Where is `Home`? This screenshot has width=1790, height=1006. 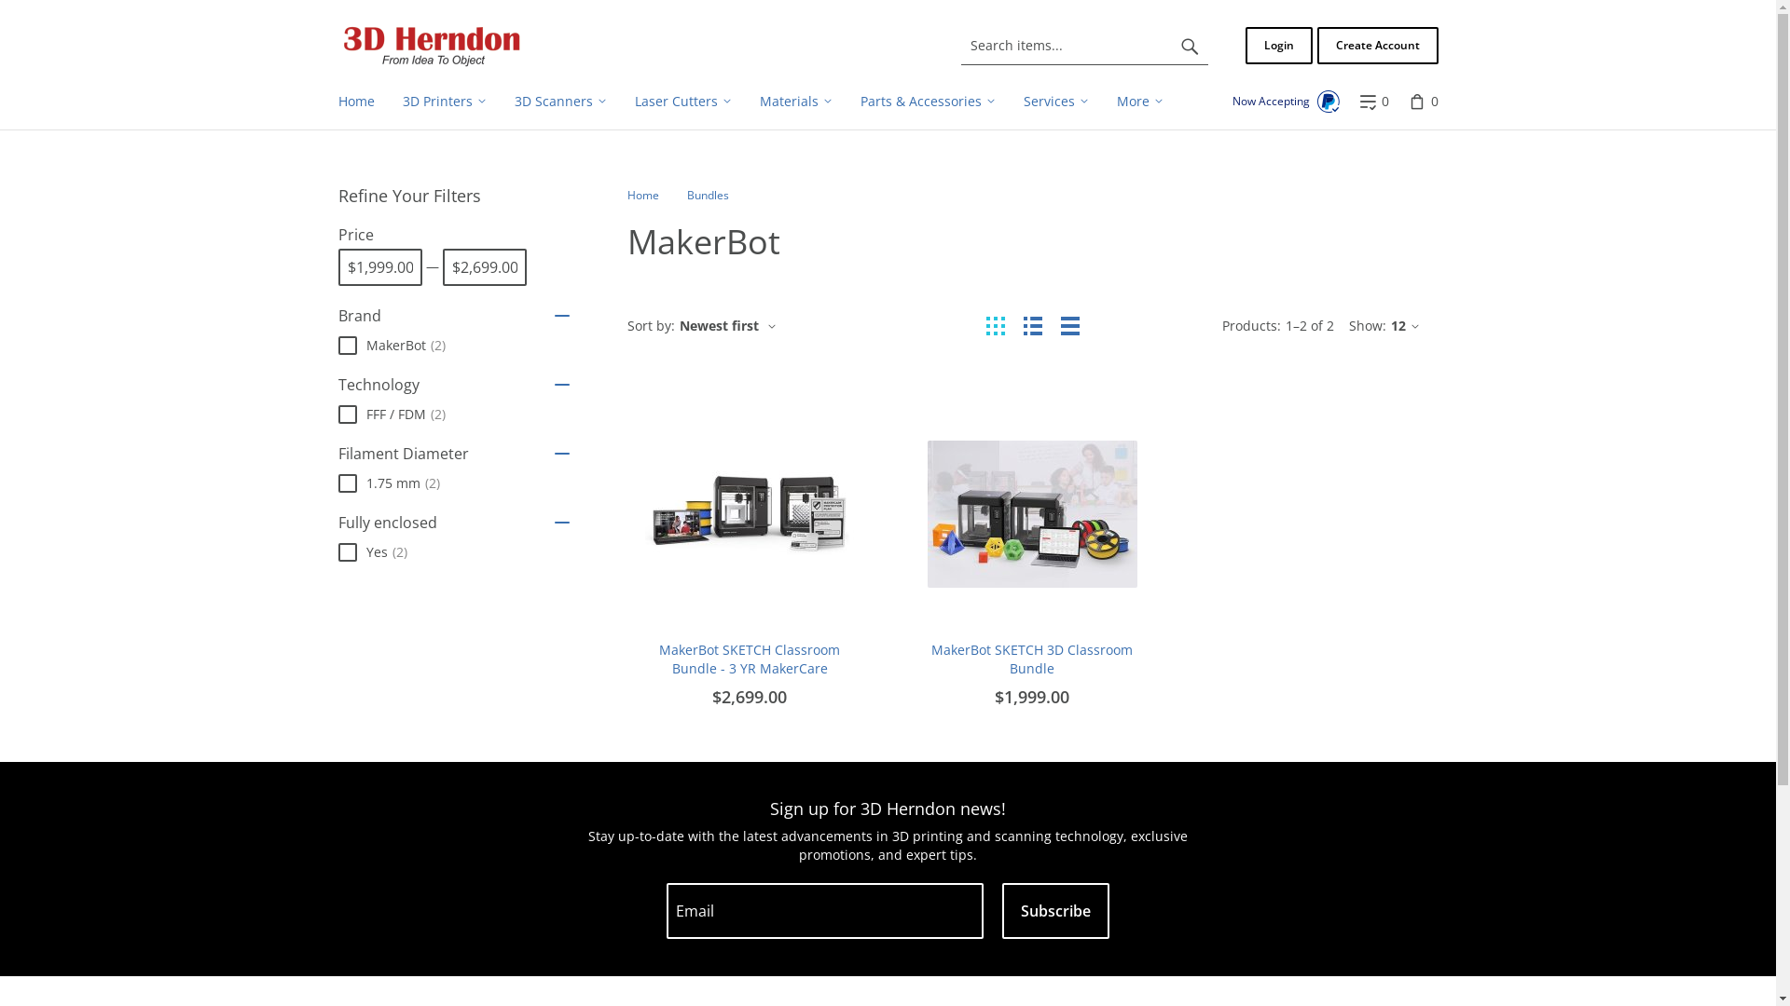 Home is located at coordinates (356, 102).